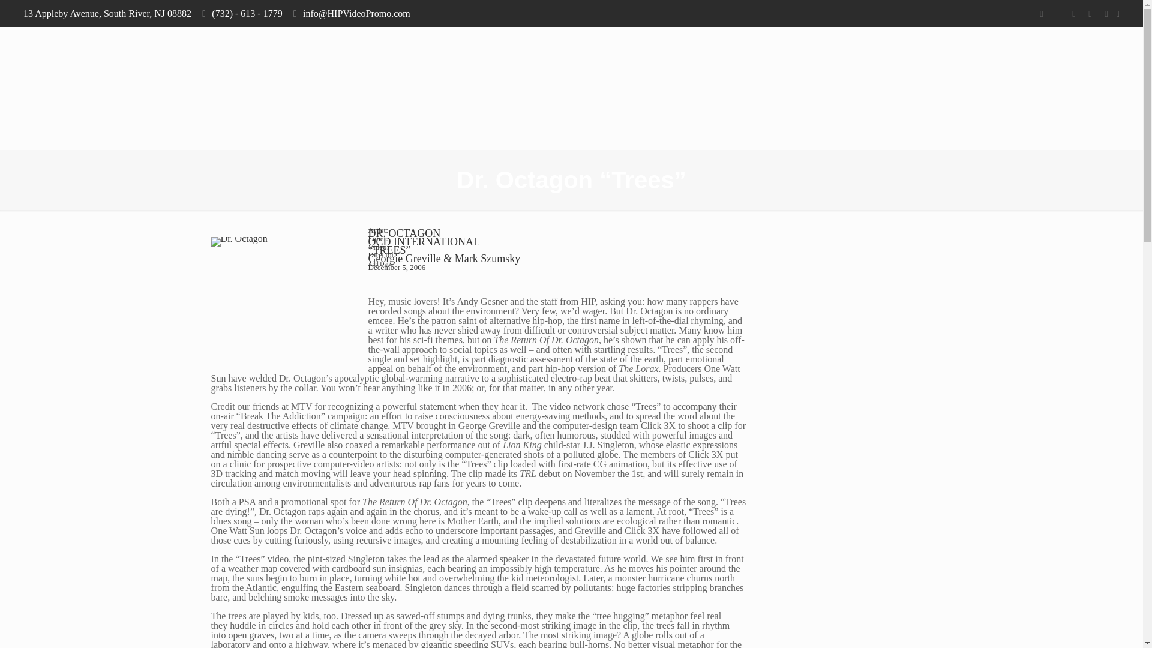 The image size is (1152, 648). What do you see at coordinates (1074, 14) in the screenshot?
I see `YouTube` at bounding box center [1074, 14].